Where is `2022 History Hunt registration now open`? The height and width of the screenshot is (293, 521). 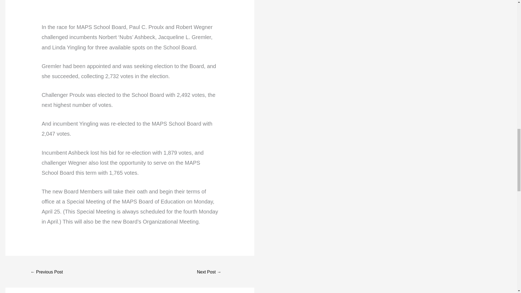 2022 History Hunt registration now open is located at coordinates (47, 272).